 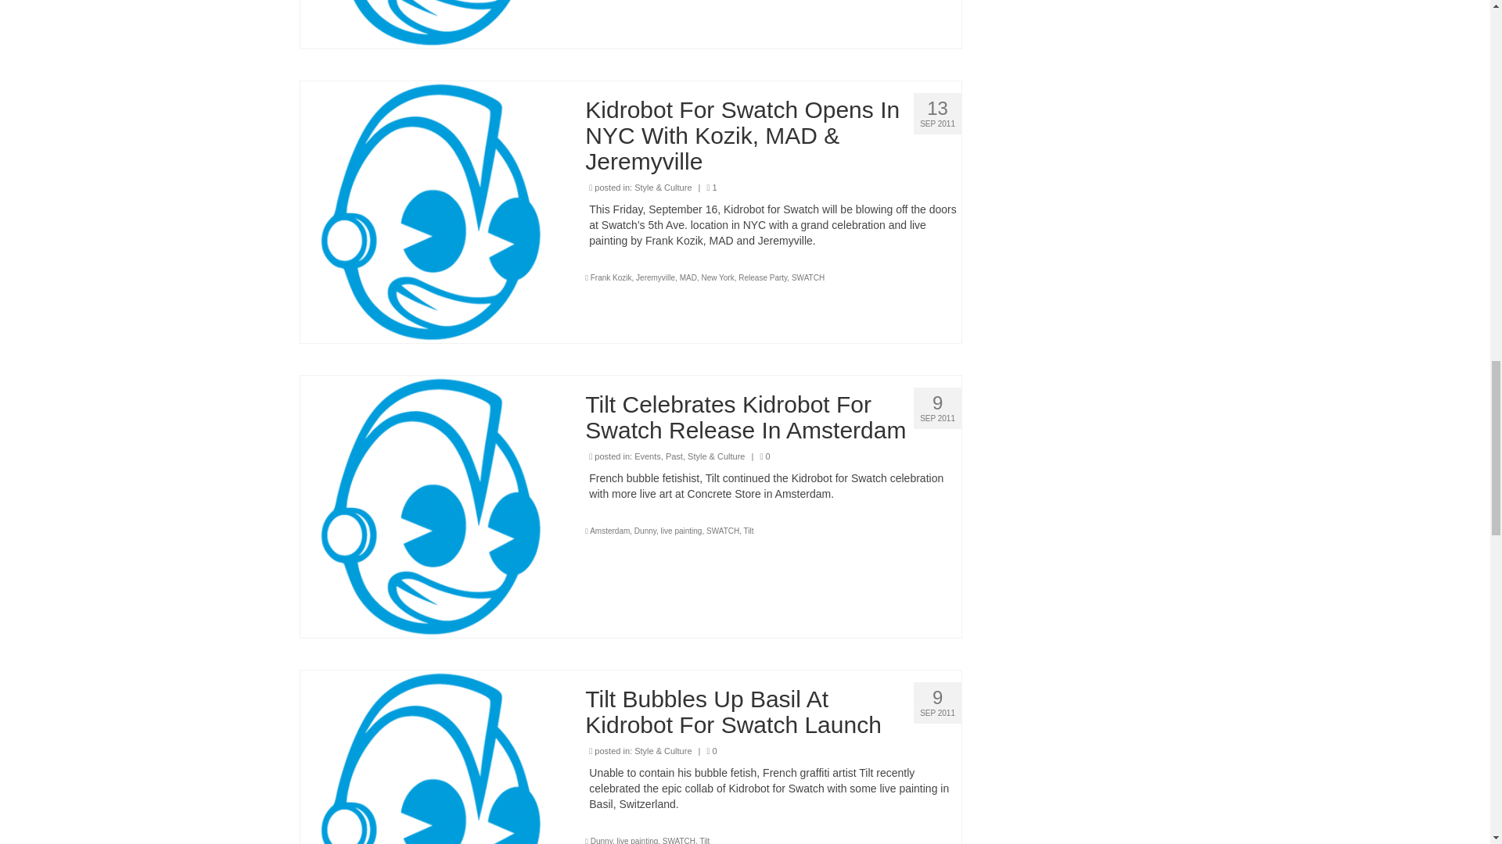 What do you see at coordinates (431, 800) in the screenshot?
I see `Tilt Bubbles Up Basil At Kidrobot For Swatch Launch` at bounding box center [431, 800].